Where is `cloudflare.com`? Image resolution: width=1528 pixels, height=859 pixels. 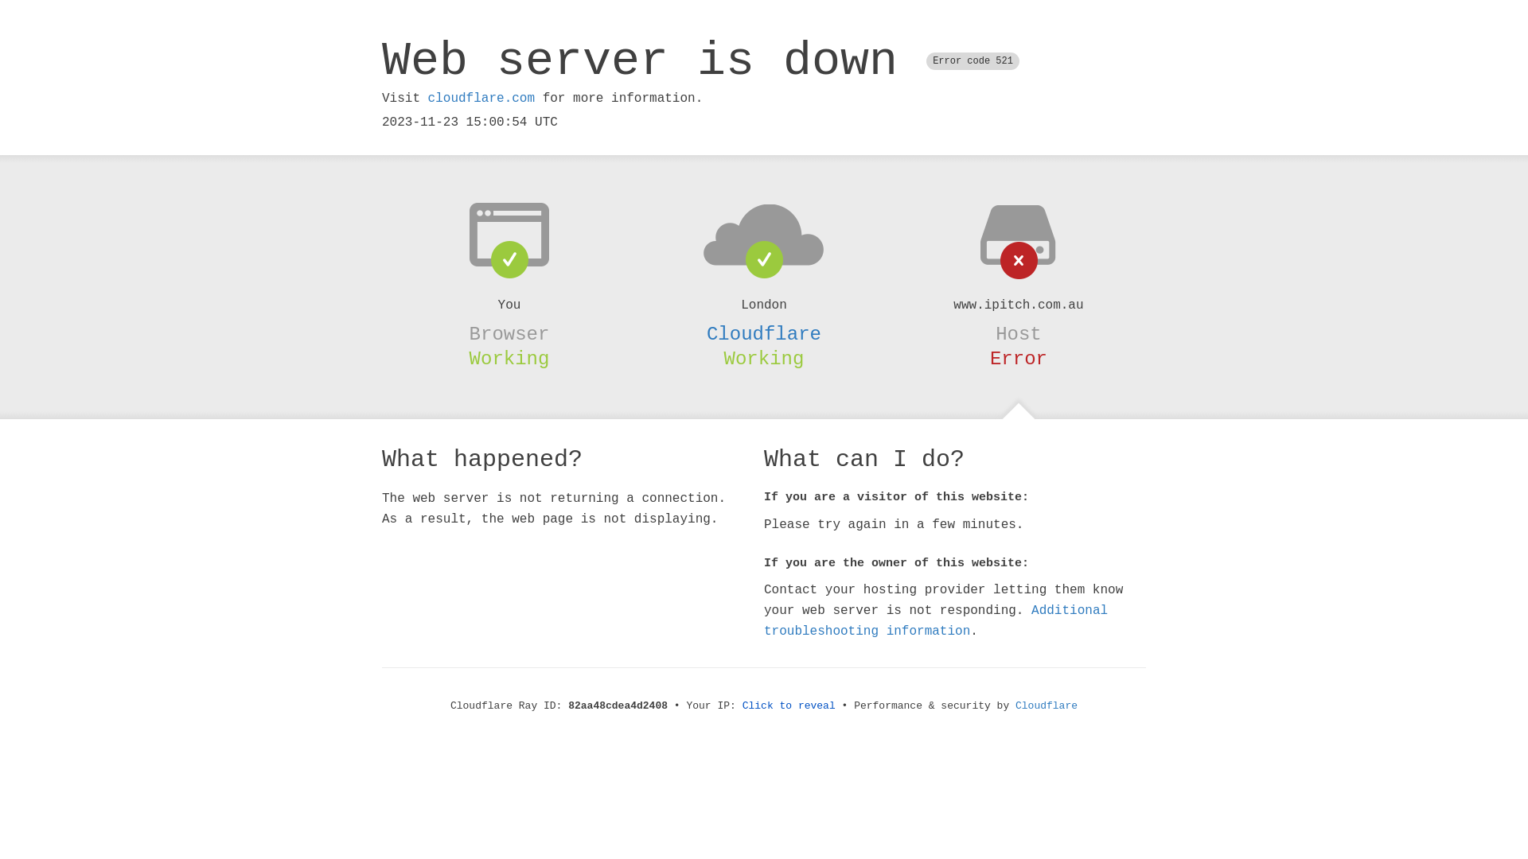
cloudflare.com is located at coordinates (481, 99).